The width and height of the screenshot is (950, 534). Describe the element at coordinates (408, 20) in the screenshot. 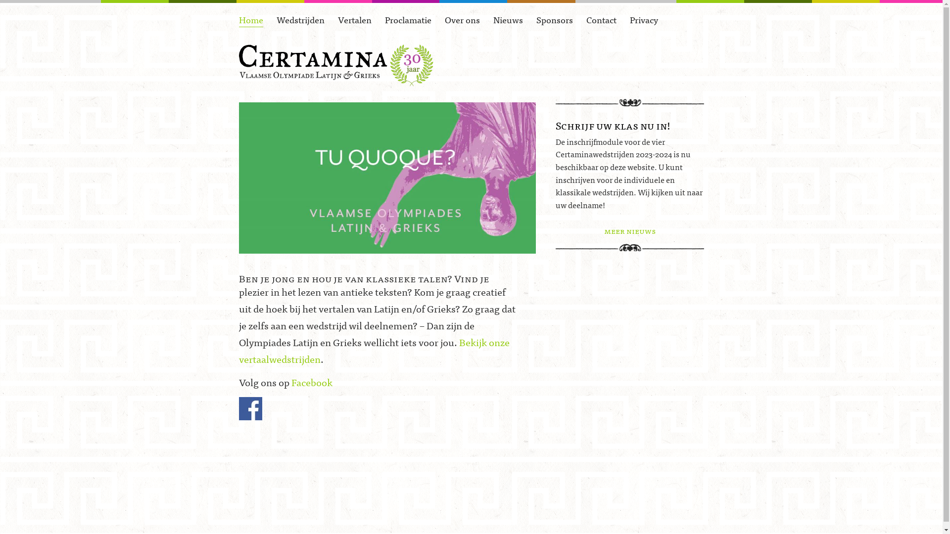

I see `Proclamatie` at that location.